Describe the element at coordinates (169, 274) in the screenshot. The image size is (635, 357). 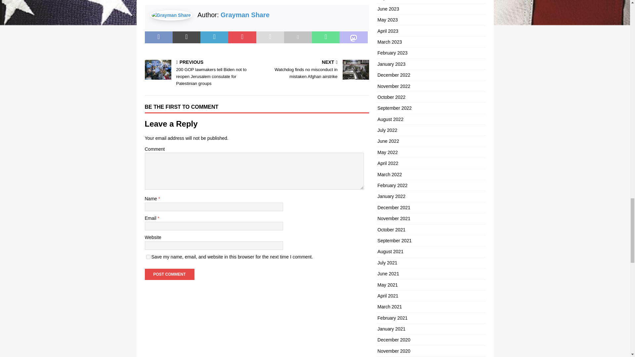
I see `Post Comment` at that location.